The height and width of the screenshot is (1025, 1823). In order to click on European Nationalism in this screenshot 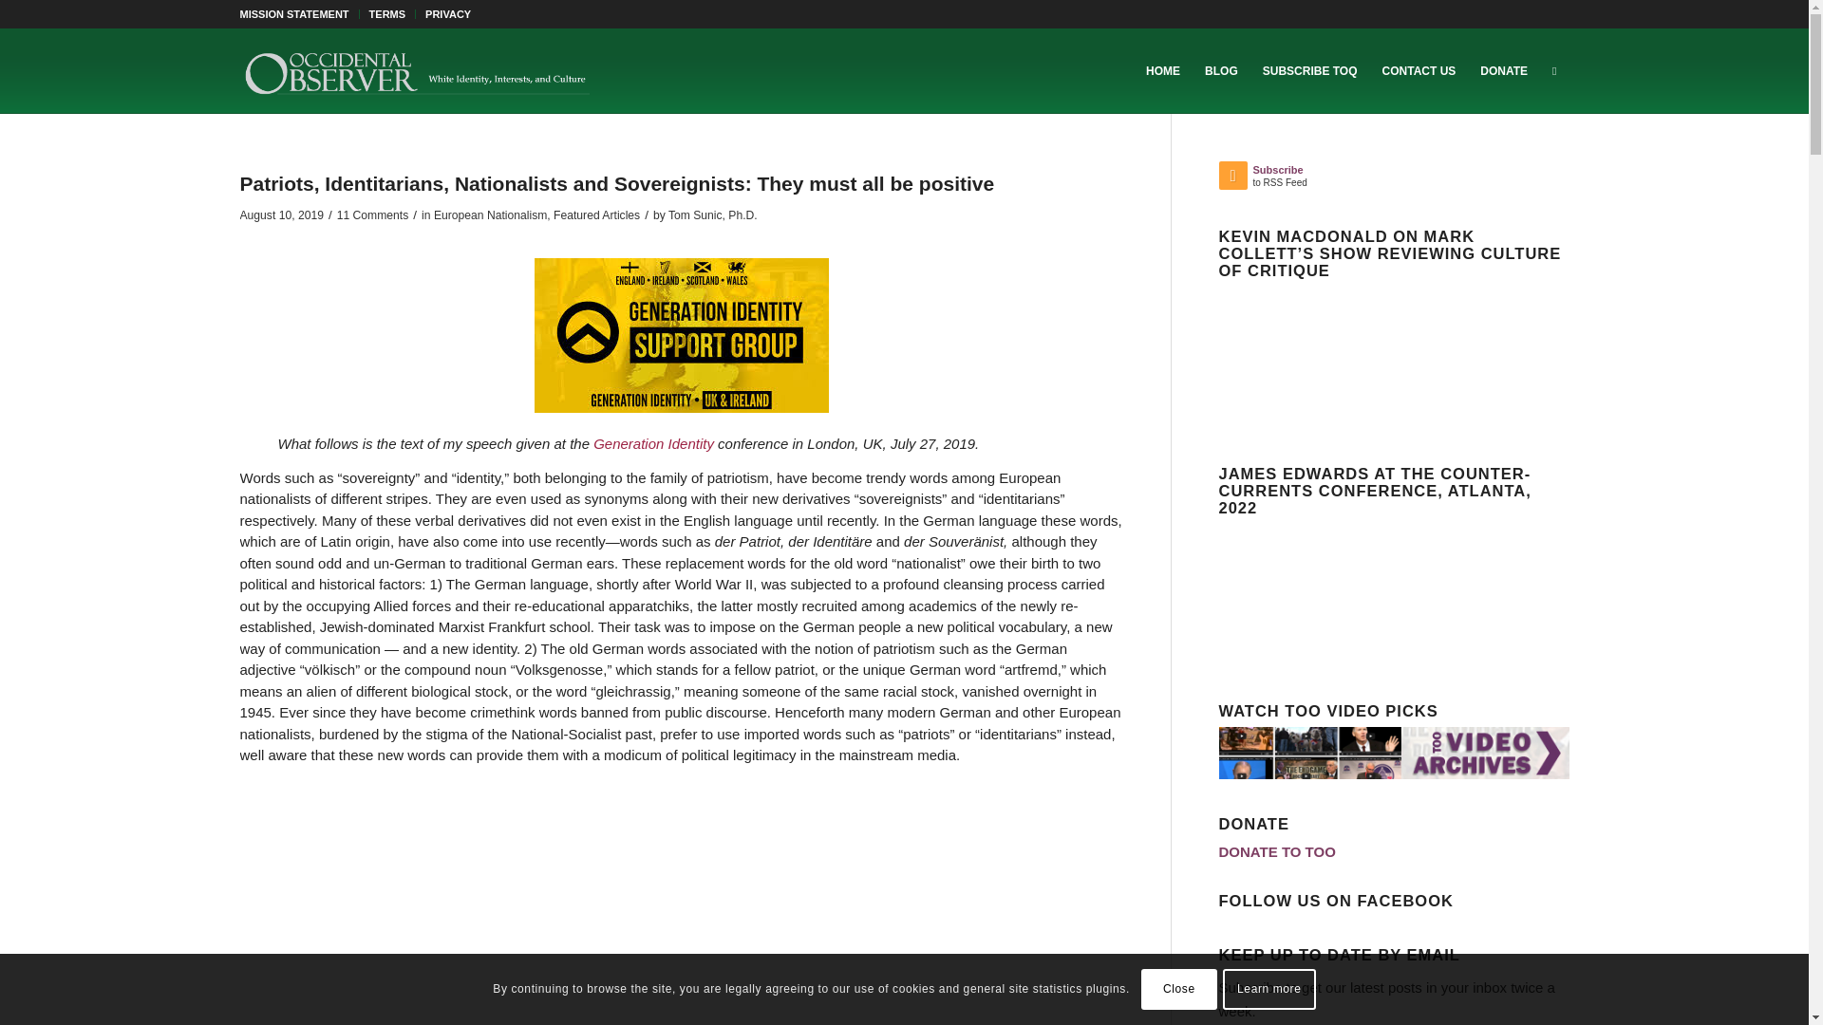, I will do `click(490, 215)`.